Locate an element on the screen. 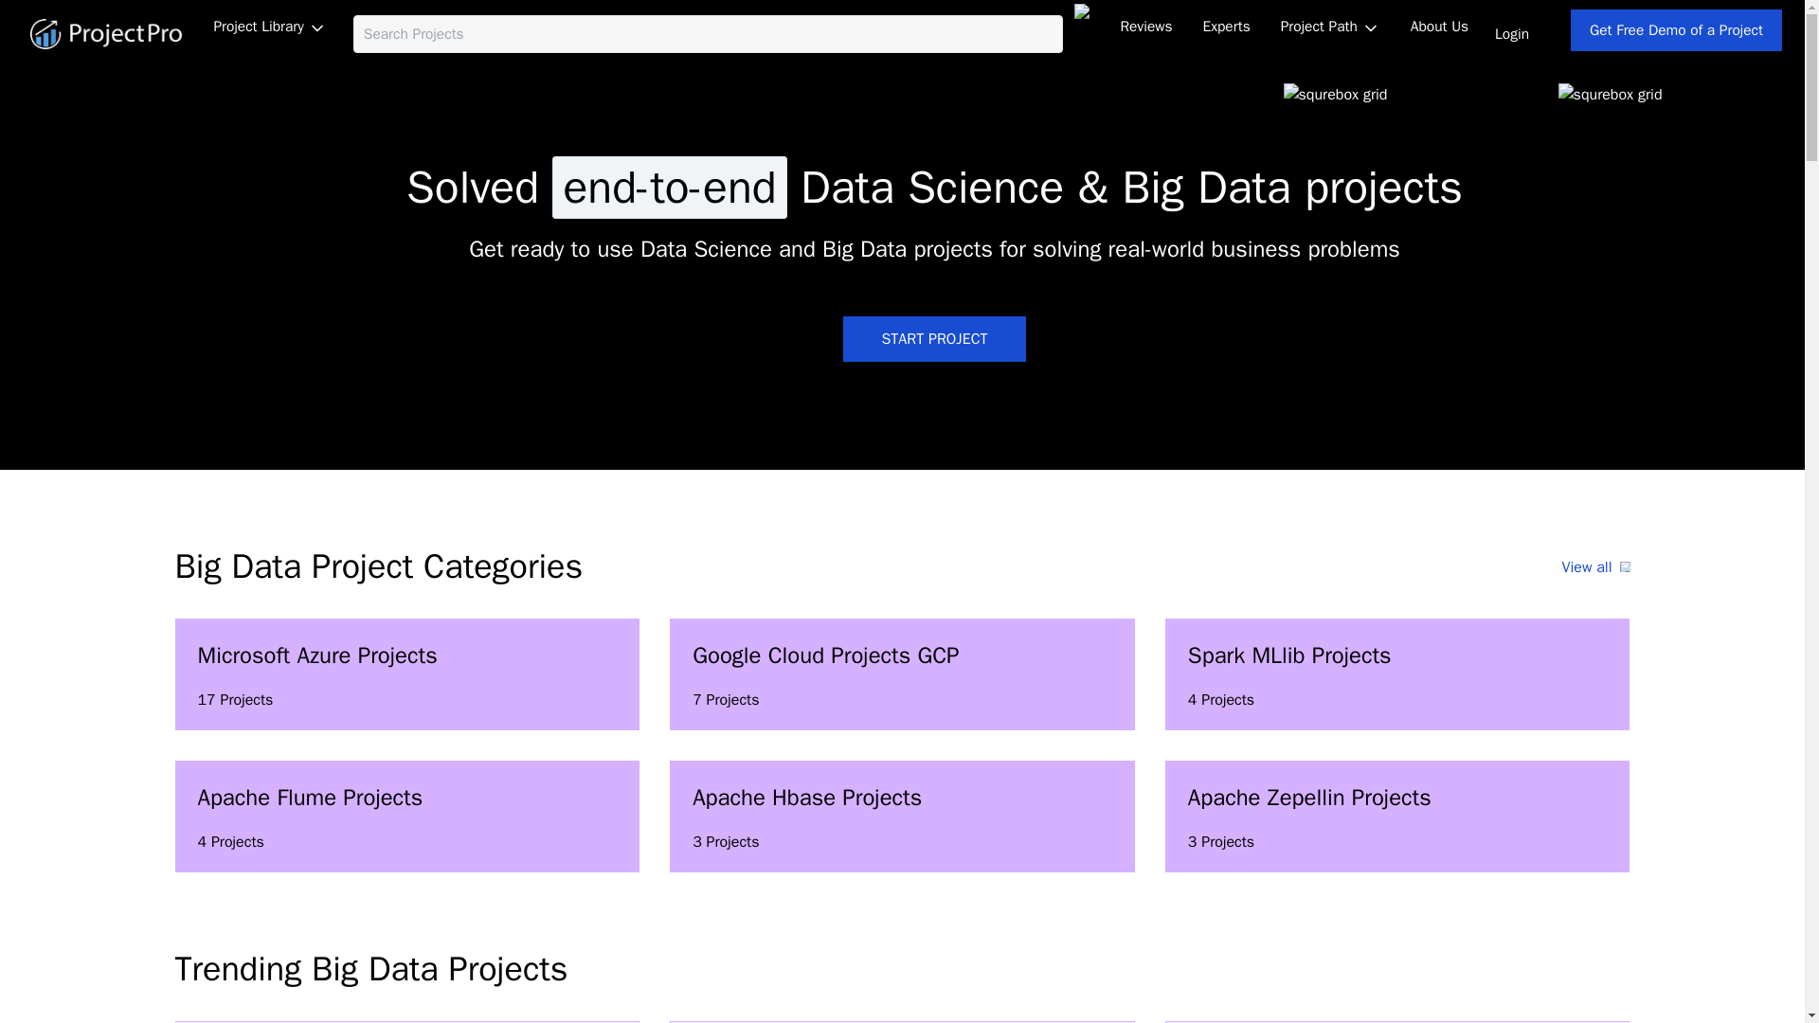 This screenshot has height=1023, width=1819. Projects is located at coordinates (1677, 30).